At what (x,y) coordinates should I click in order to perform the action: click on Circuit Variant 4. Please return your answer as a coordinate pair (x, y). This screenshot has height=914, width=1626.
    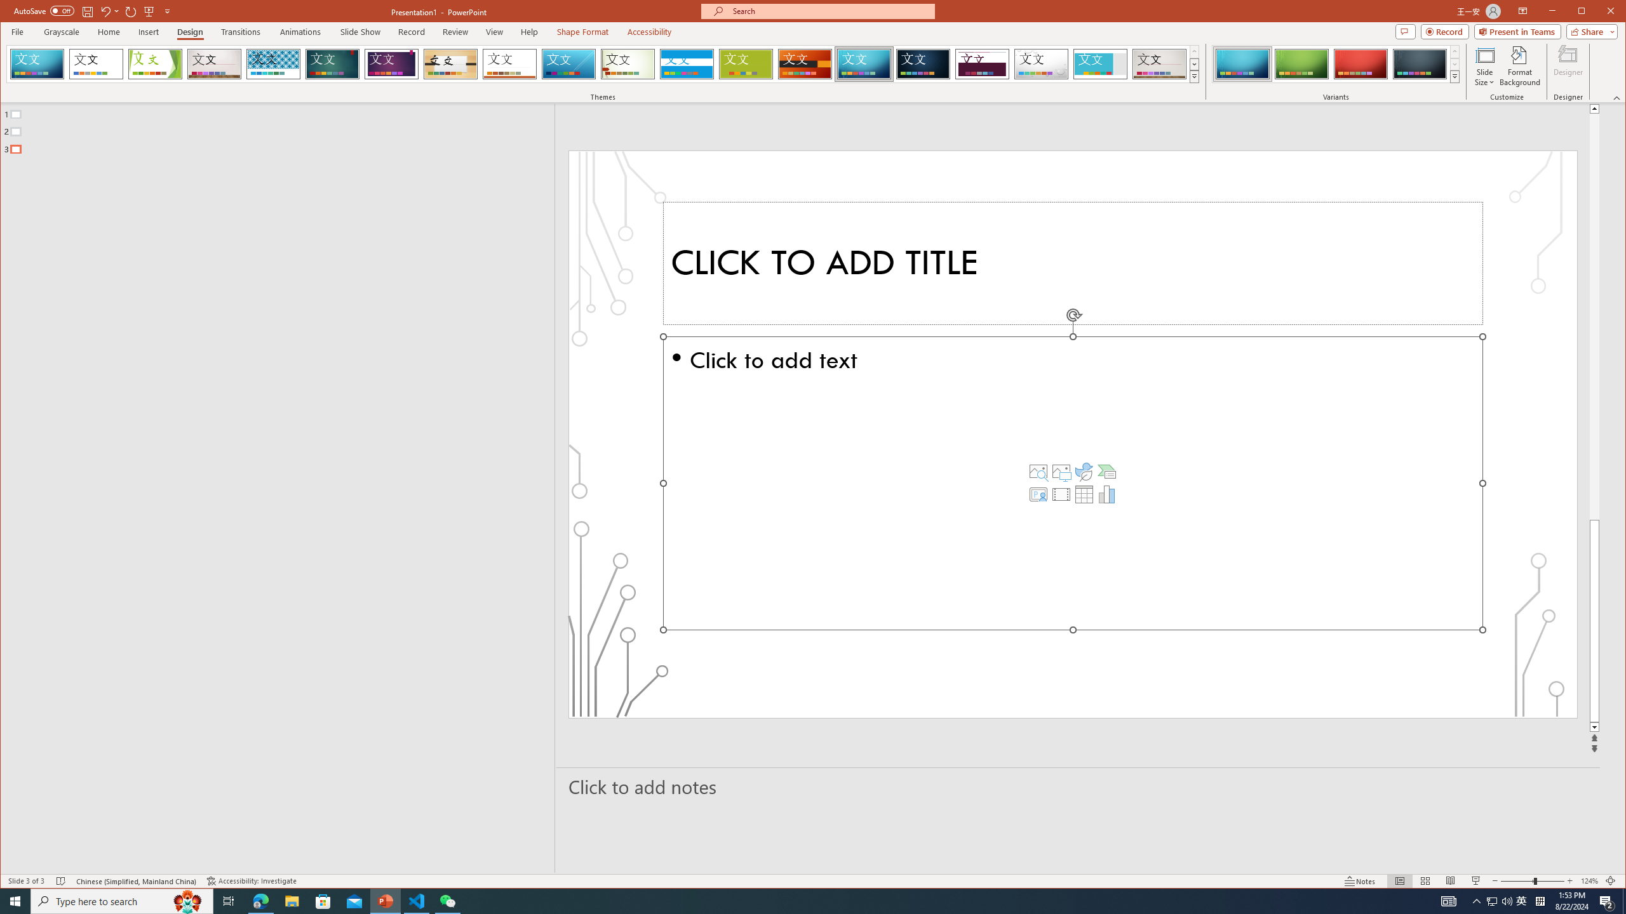
    Looking at the image, I should click on (1419, 64).